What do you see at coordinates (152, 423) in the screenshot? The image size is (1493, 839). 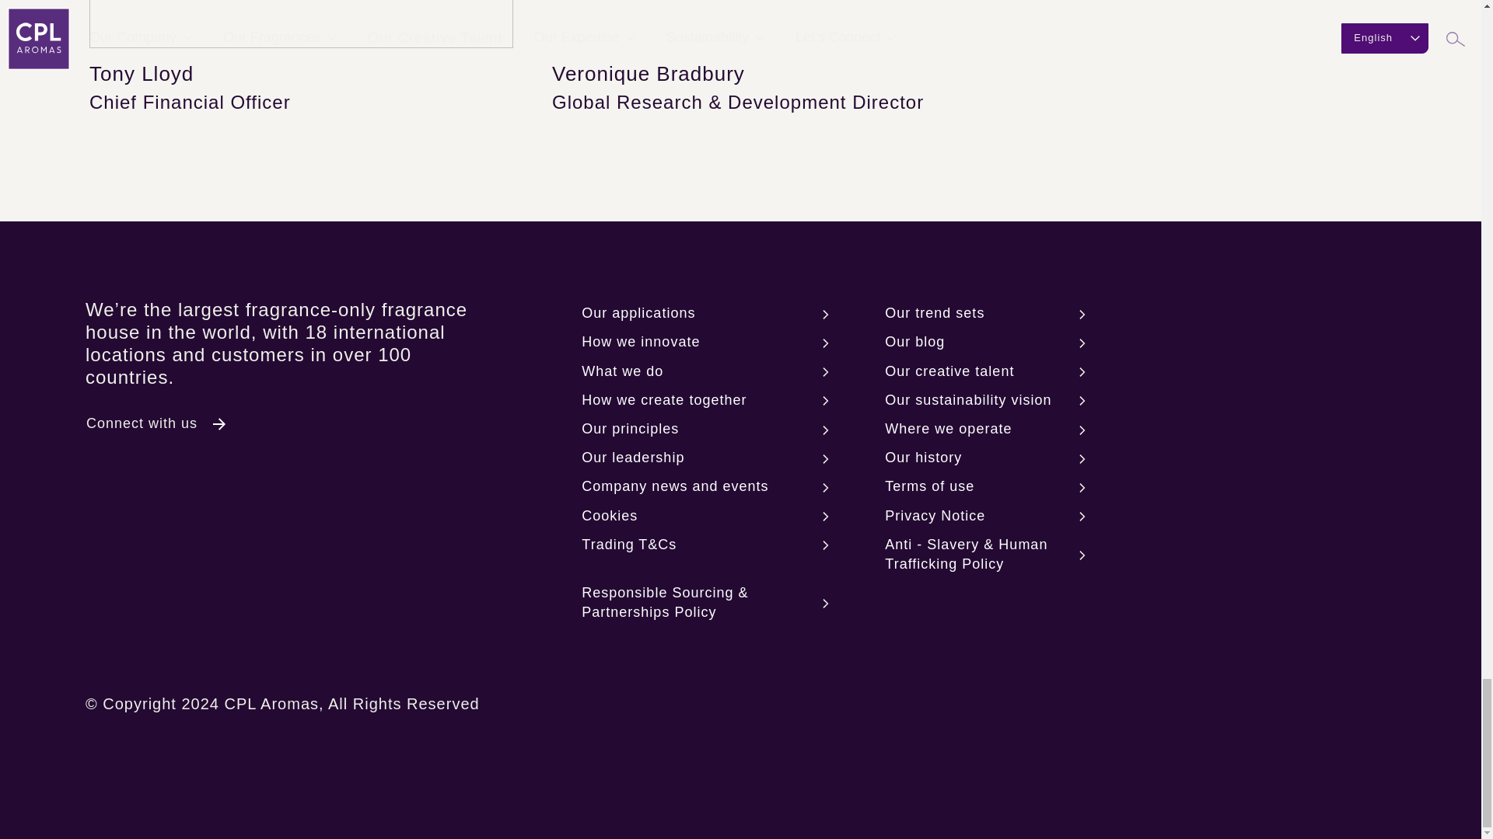 I see `Connect with us` at bounding box center [152, 423].